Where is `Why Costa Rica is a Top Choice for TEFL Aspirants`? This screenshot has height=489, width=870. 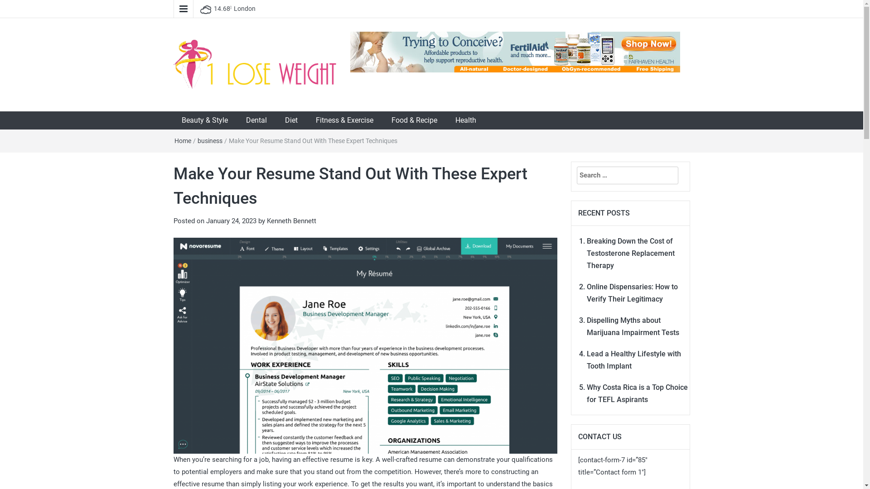 Why Costa Rica is a Top Choice for TEFL Aspirants is located at coordinates (637, 393).